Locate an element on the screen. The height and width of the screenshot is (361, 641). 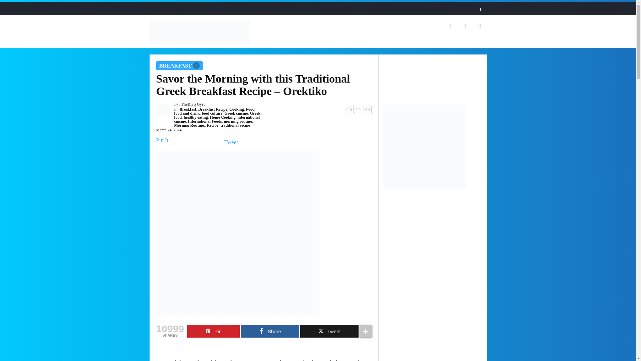
Morning Routine. is located at coordinates (190, 125).